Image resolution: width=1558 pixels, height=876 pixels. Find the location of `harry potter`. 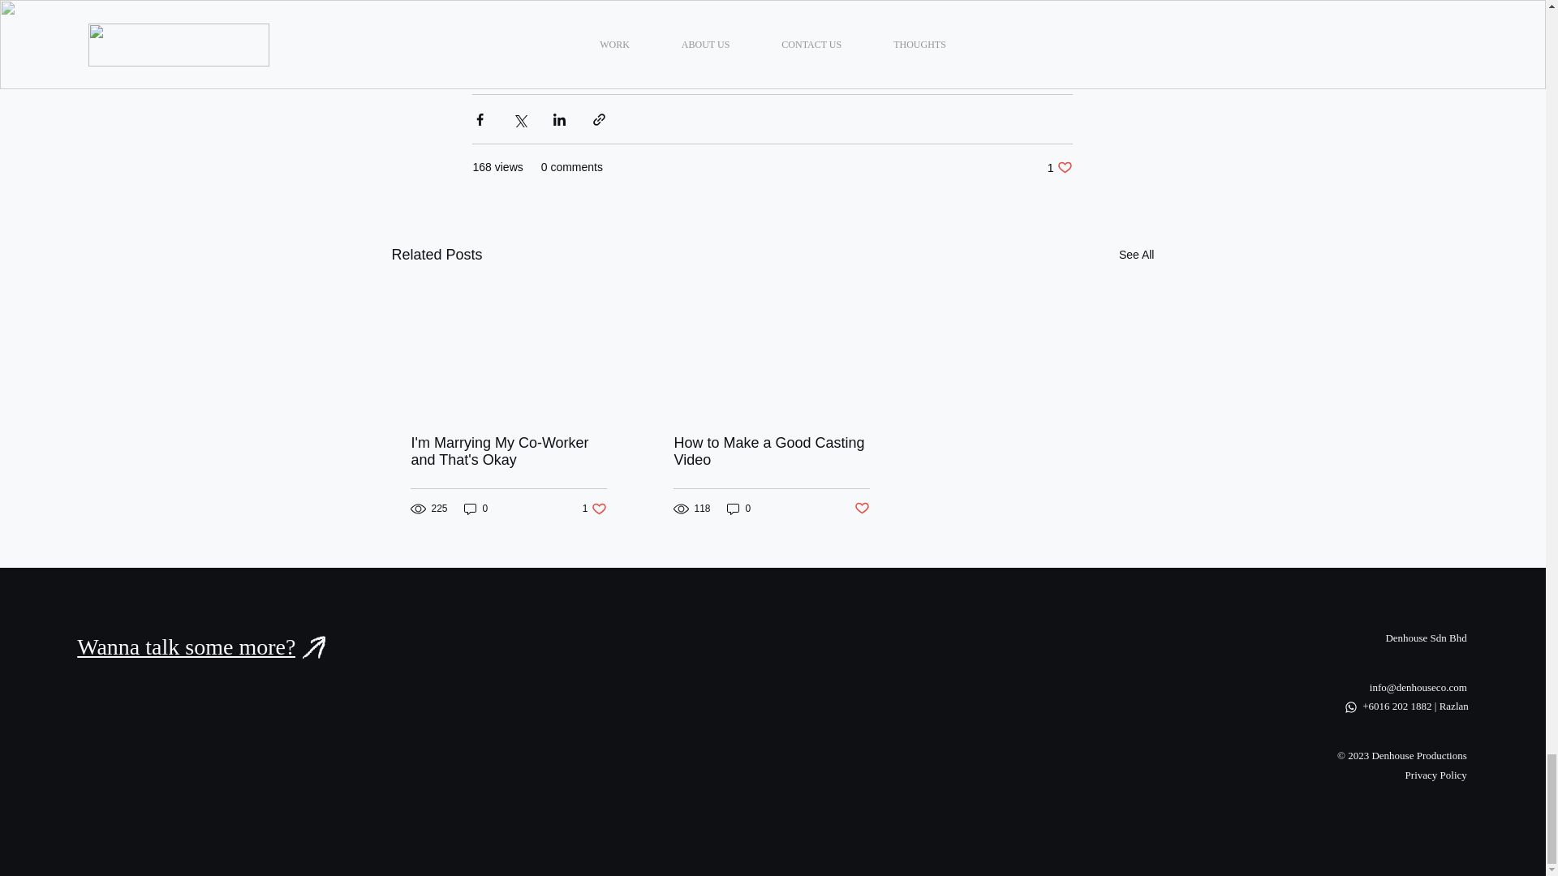

harry potter is located at coordinates (513, 2).